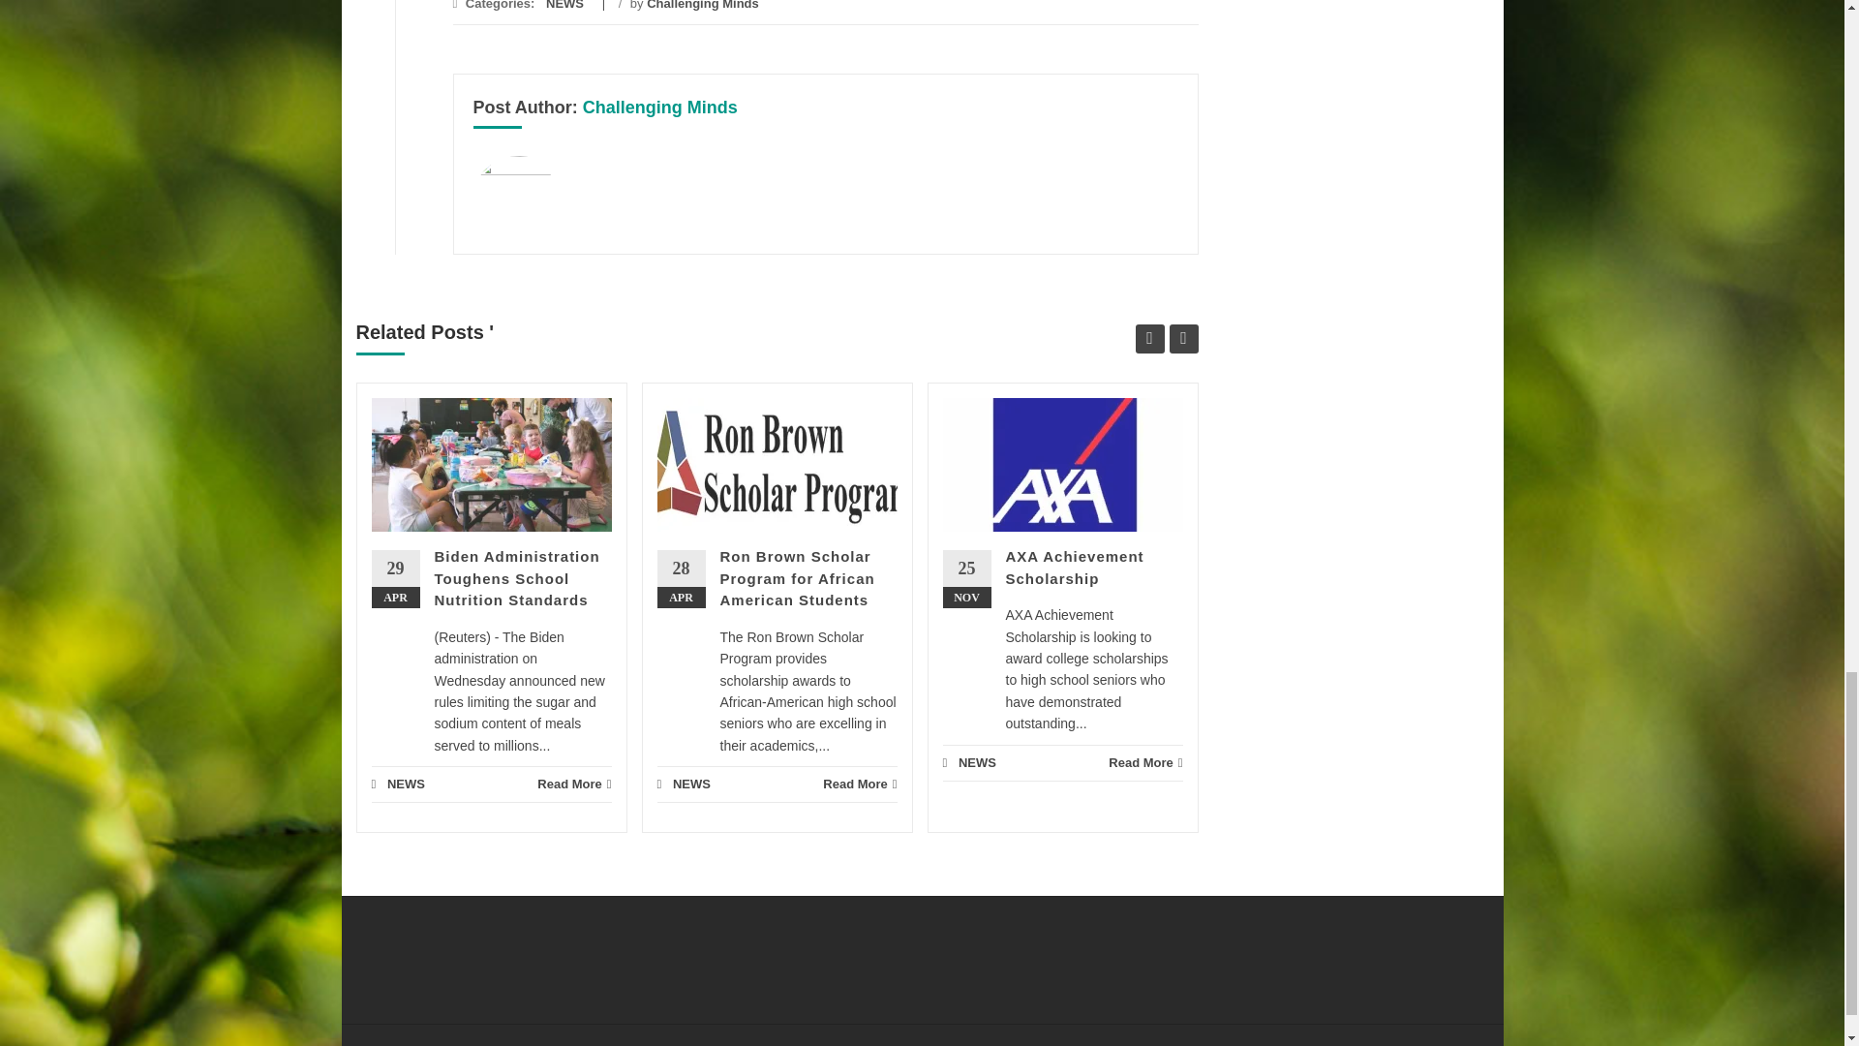  Describe the element at coordinates (564, 5) in the screenshot. I see `NEWS` at that location.